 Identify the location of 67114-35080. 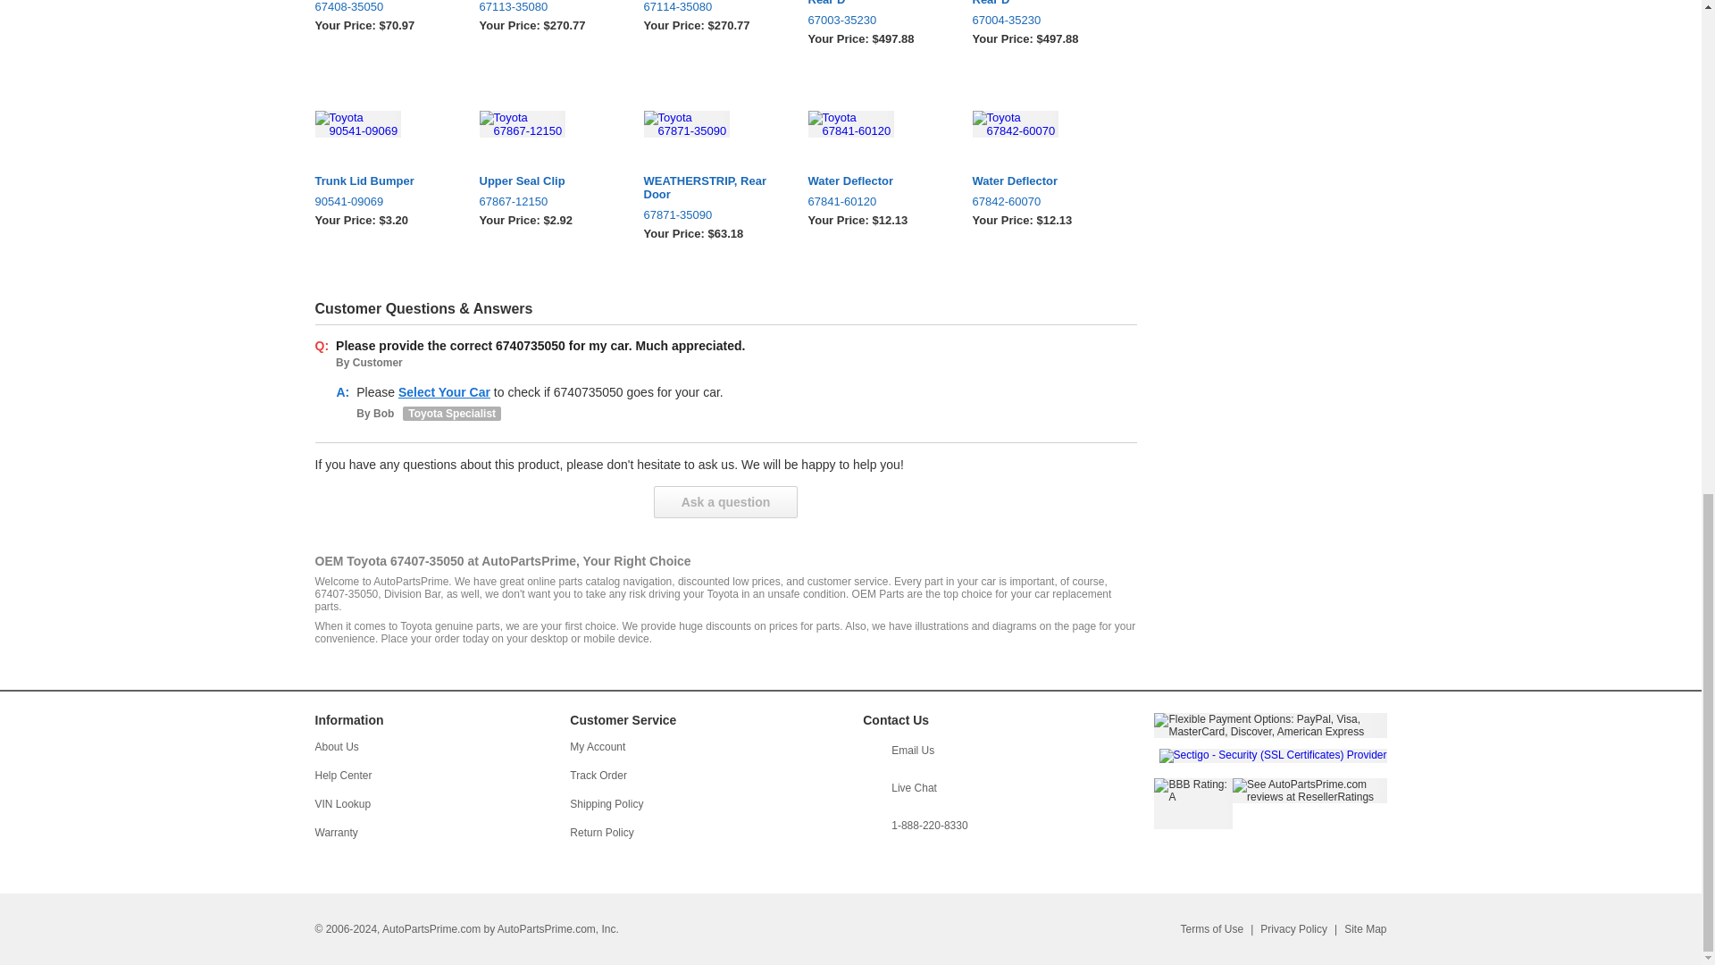
(715, 7).